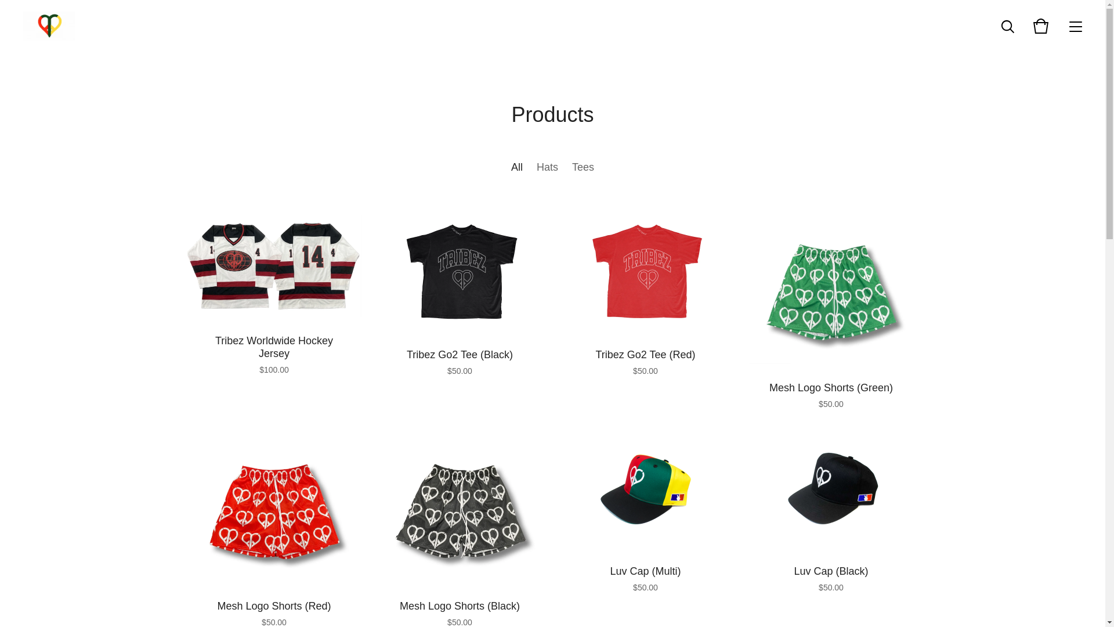  I want to click on Tribez Worldwide Hockey Jersey
$100.00, so click(274, 311).